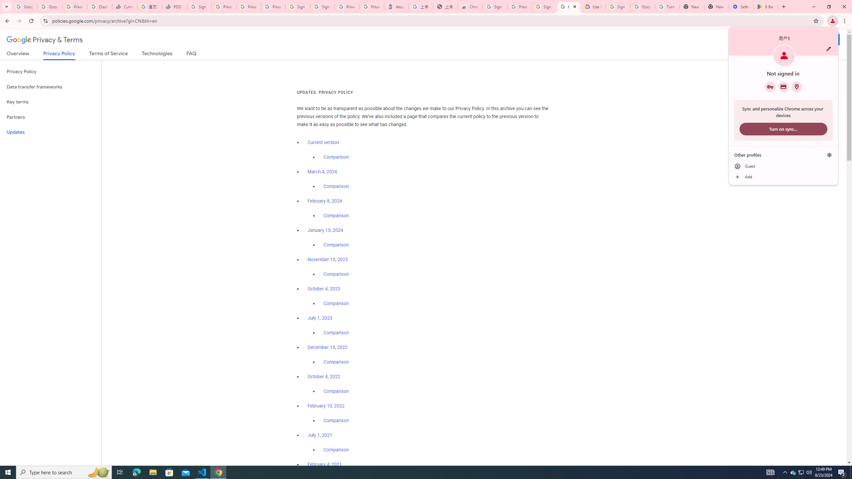 The image size is (852, 479). What do you see at coordinates (796, 86) in the screenshot?
I see `Addresses and more` at bounding box center [796, 86].